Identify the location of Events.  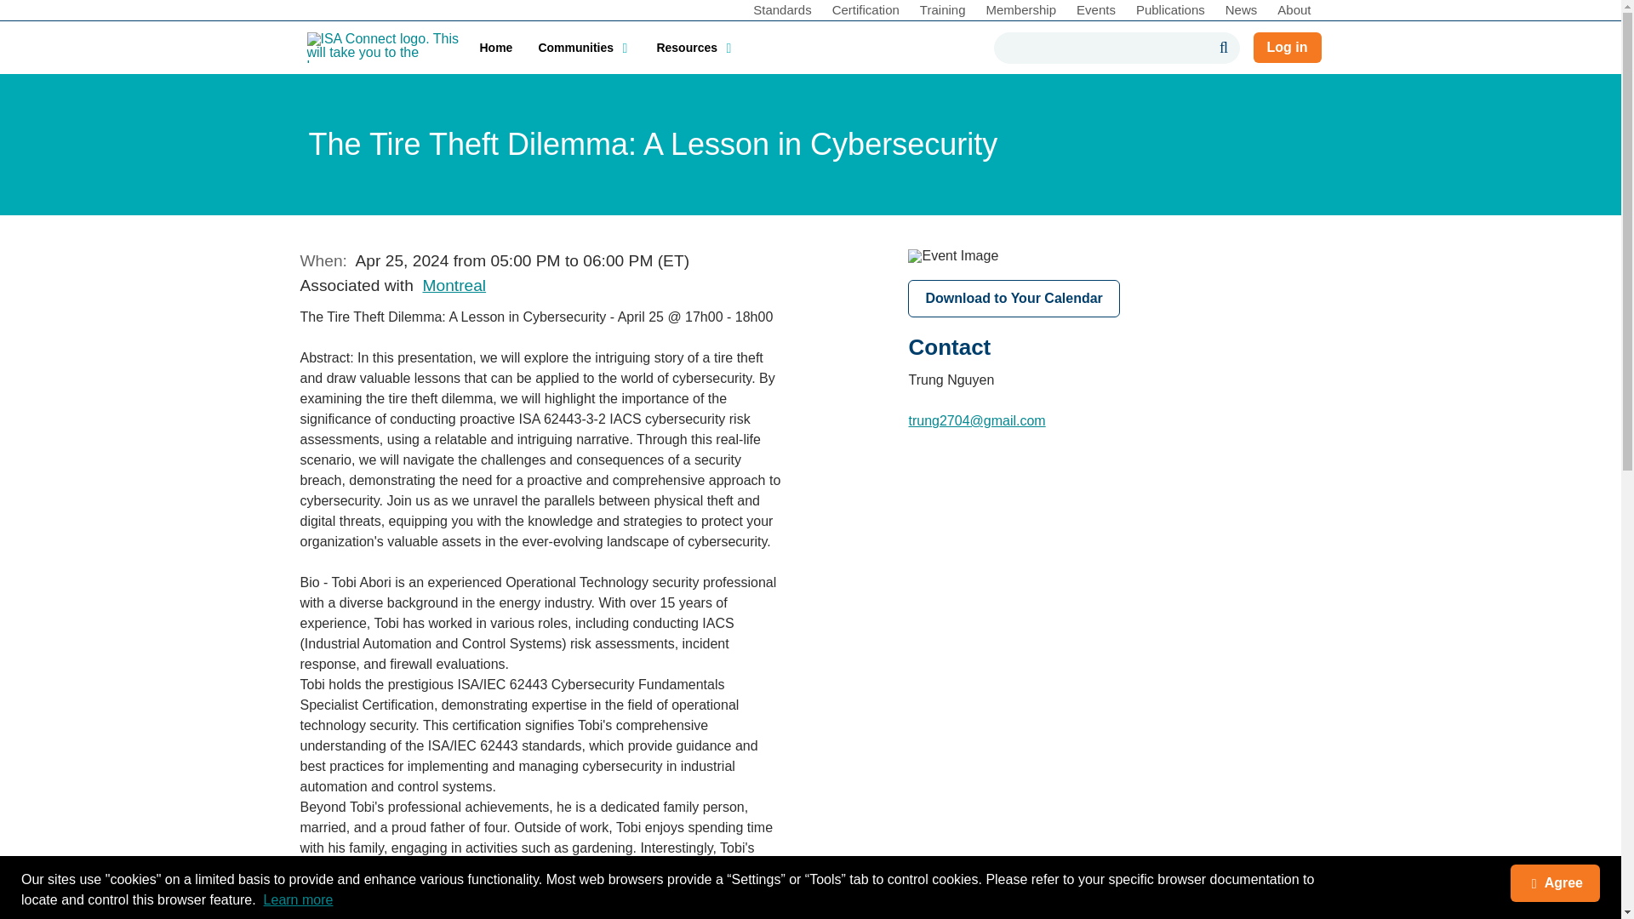
(1096, 12).